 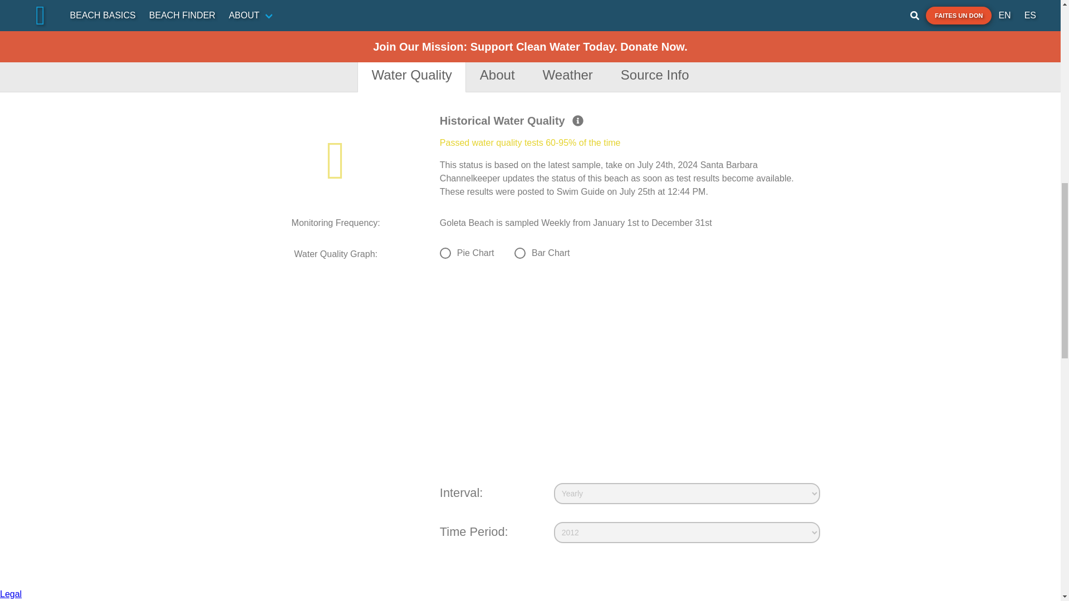 What do you see at coordinates (655, 75) in the screenshot?
I see `Source Info` at bounding box center [655, 75].